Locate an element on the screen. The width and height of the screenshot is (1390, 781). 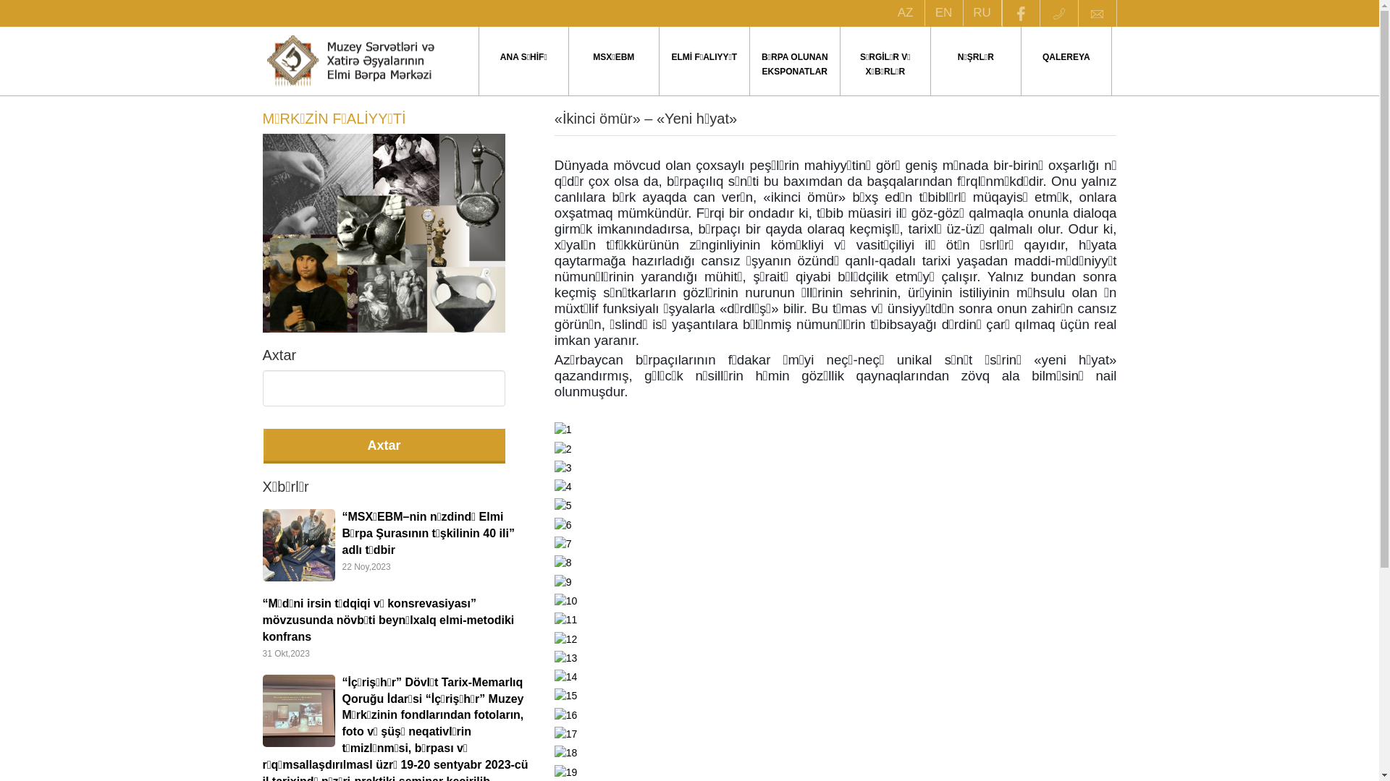
EN is located at coordinates (944, 13).